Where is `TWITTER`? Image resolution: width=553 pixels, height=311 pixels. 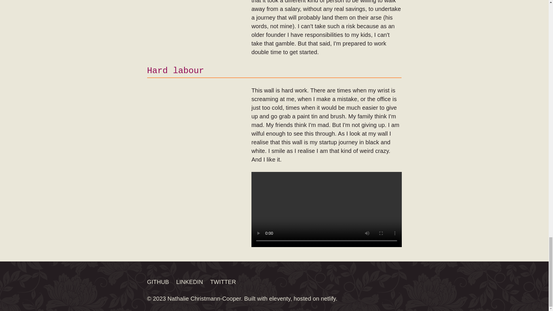
TWITTER is located at coordinates (223, 282).